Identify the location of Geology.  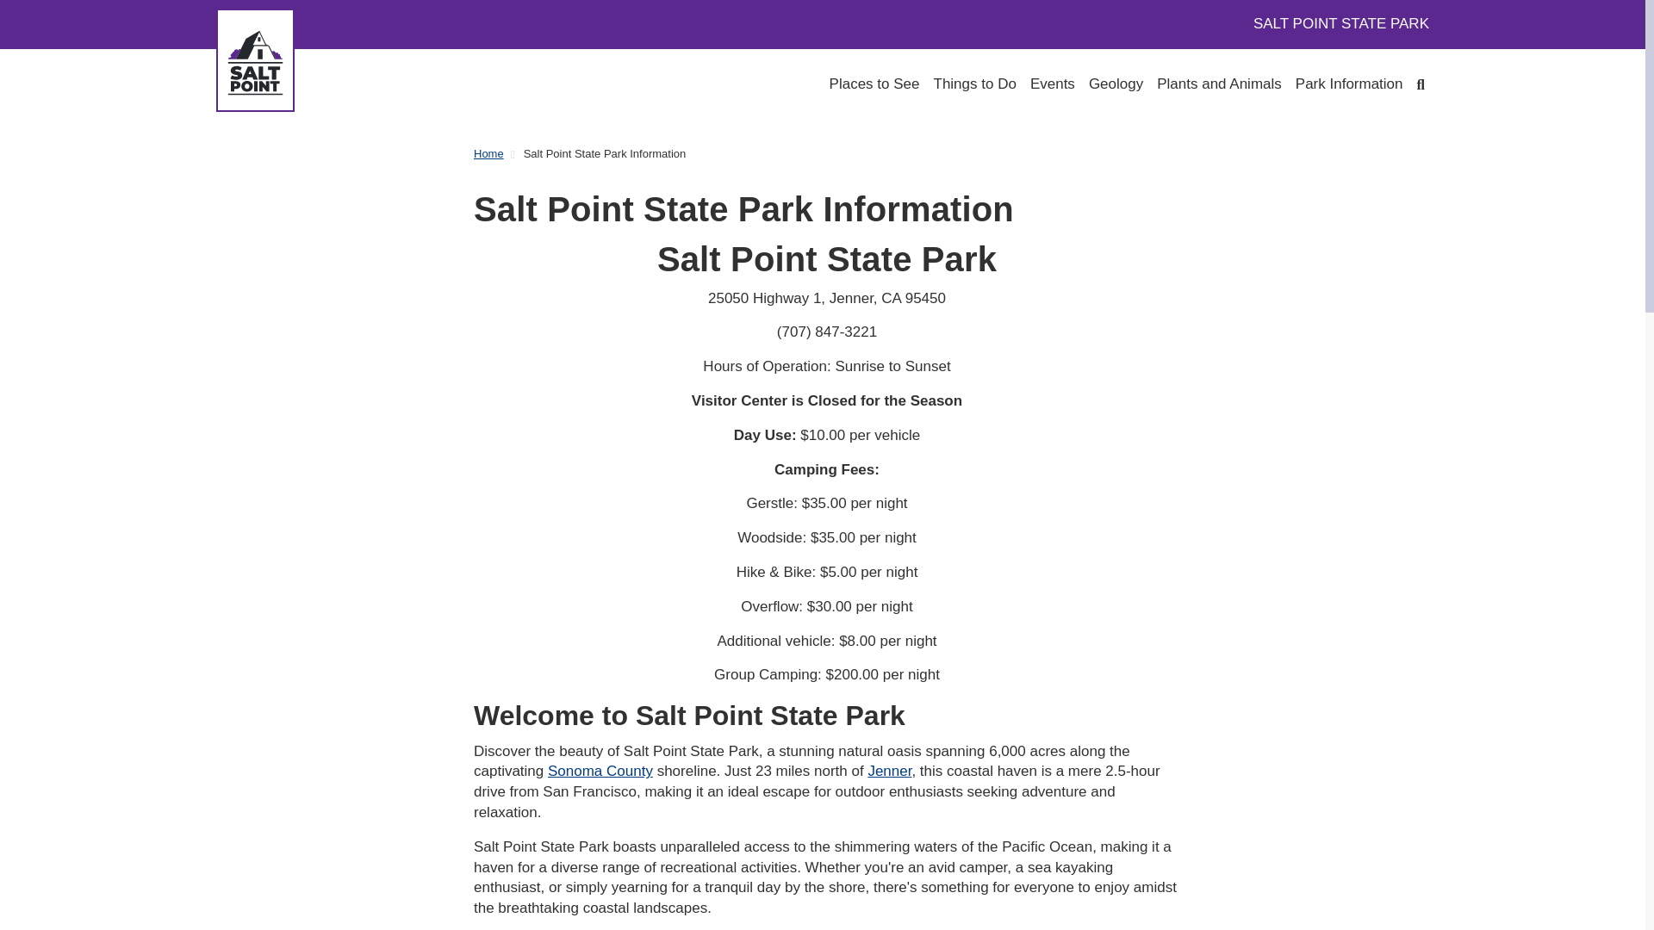
(1115, 84).